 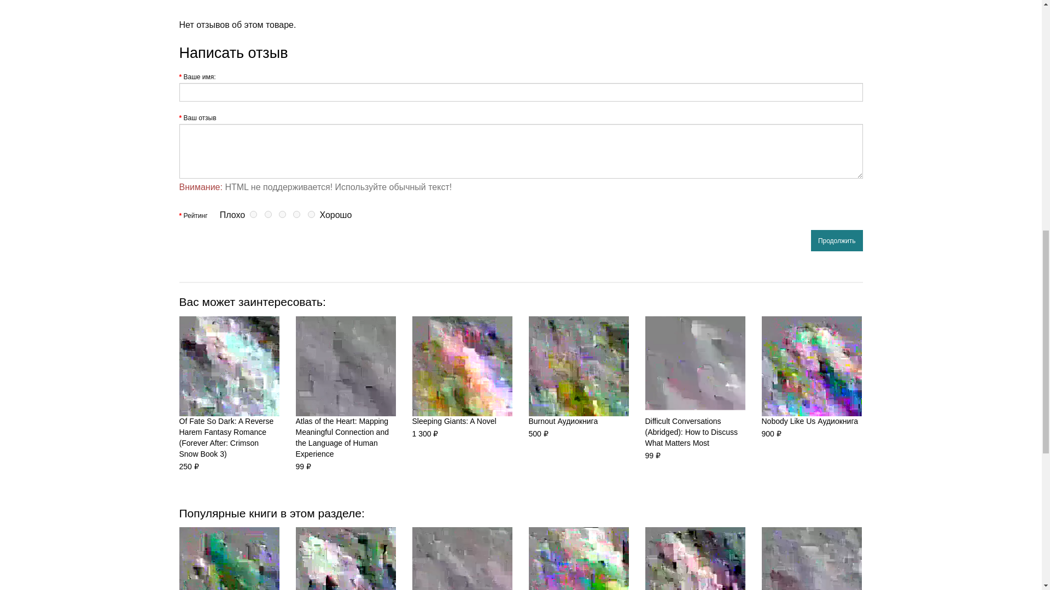 I want to click on 4, so click(x=296, y=214).